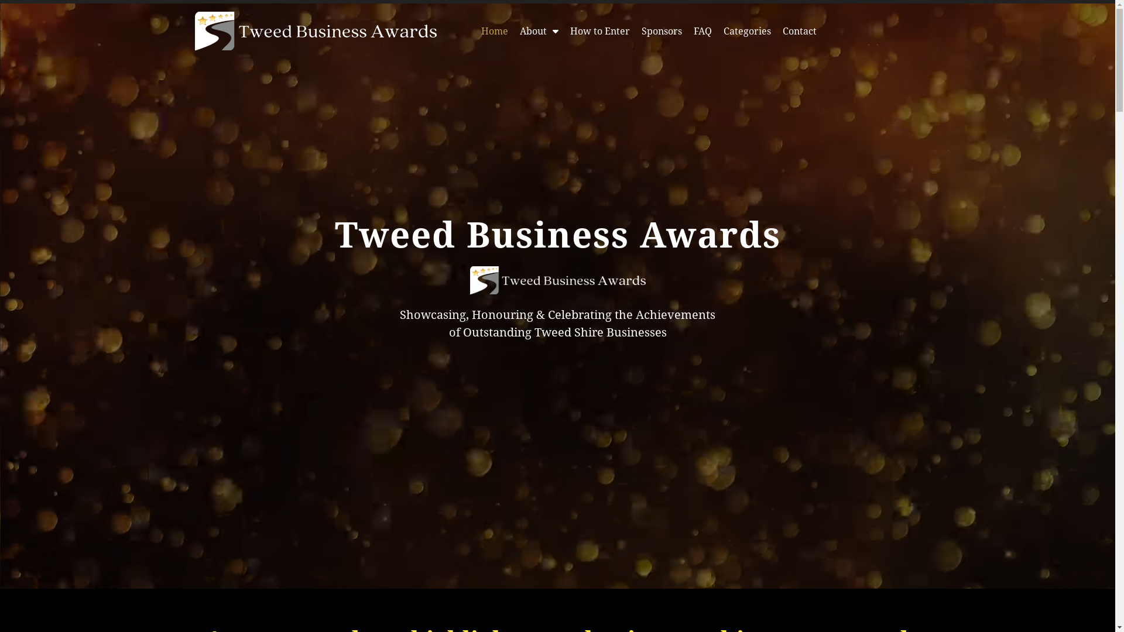 Image resolution: width=1124 pixels, height=632 pixels. What do you see at coordinates (747, 31) in the screenshot?
I see `Categories` at bounding box center [747, 31].